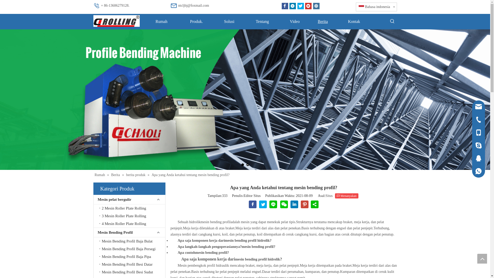 This screenshot has height=278, width=494. I want to click on Mesin Bending Profil Baja Pipa, so click(132, 257).